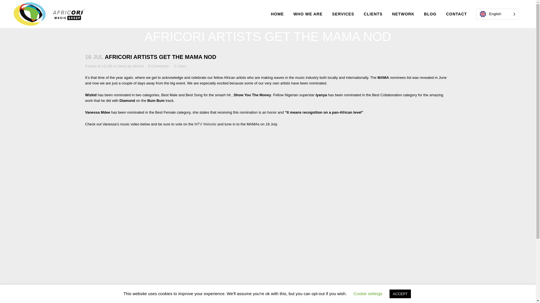  Describe the element at coordinates (122, 66) in the screenshot. I see `News` at that location.